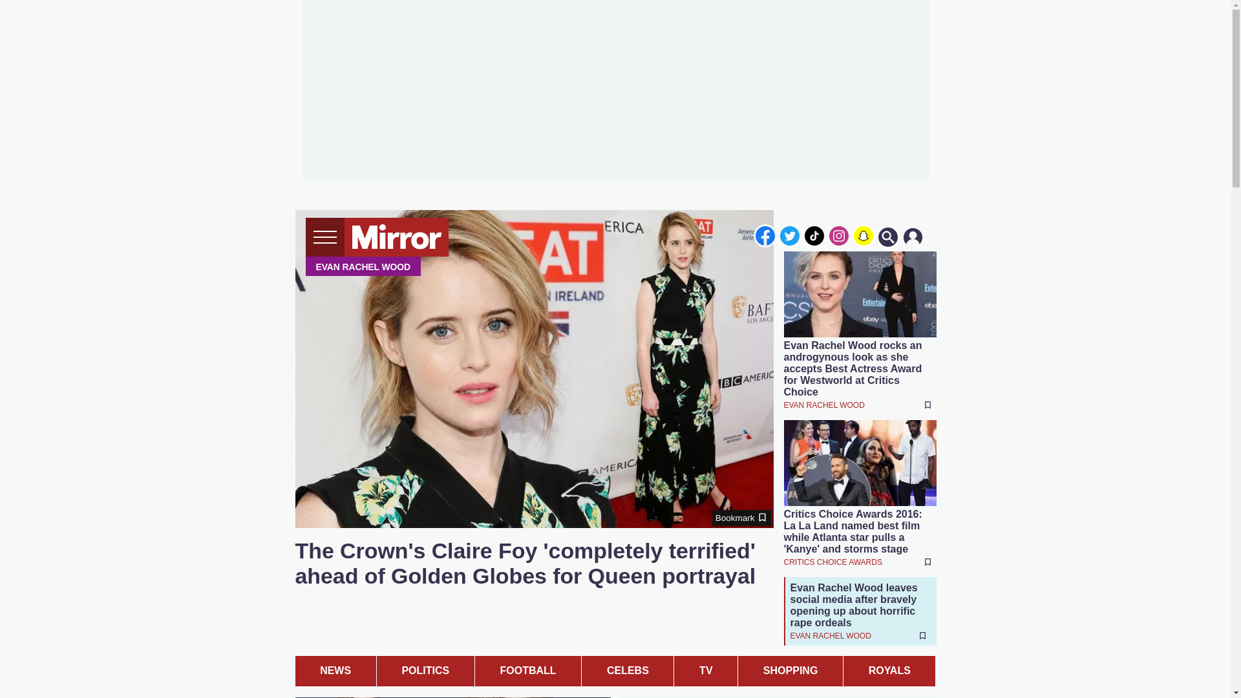 The image size is (1241, 698). Describe the element at coordinates (823, 405) in the screenshot. I see `EVAN RACHEL WOOD` at that location.